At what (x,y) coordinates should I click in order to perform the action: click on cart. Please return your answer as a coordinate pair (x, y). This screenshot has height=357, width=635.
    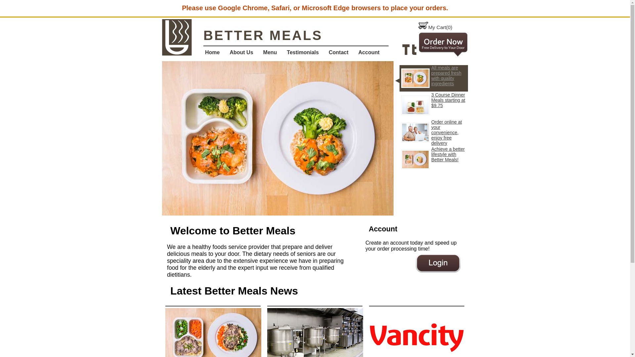
    Looking at the image, I should click on (423, 23).